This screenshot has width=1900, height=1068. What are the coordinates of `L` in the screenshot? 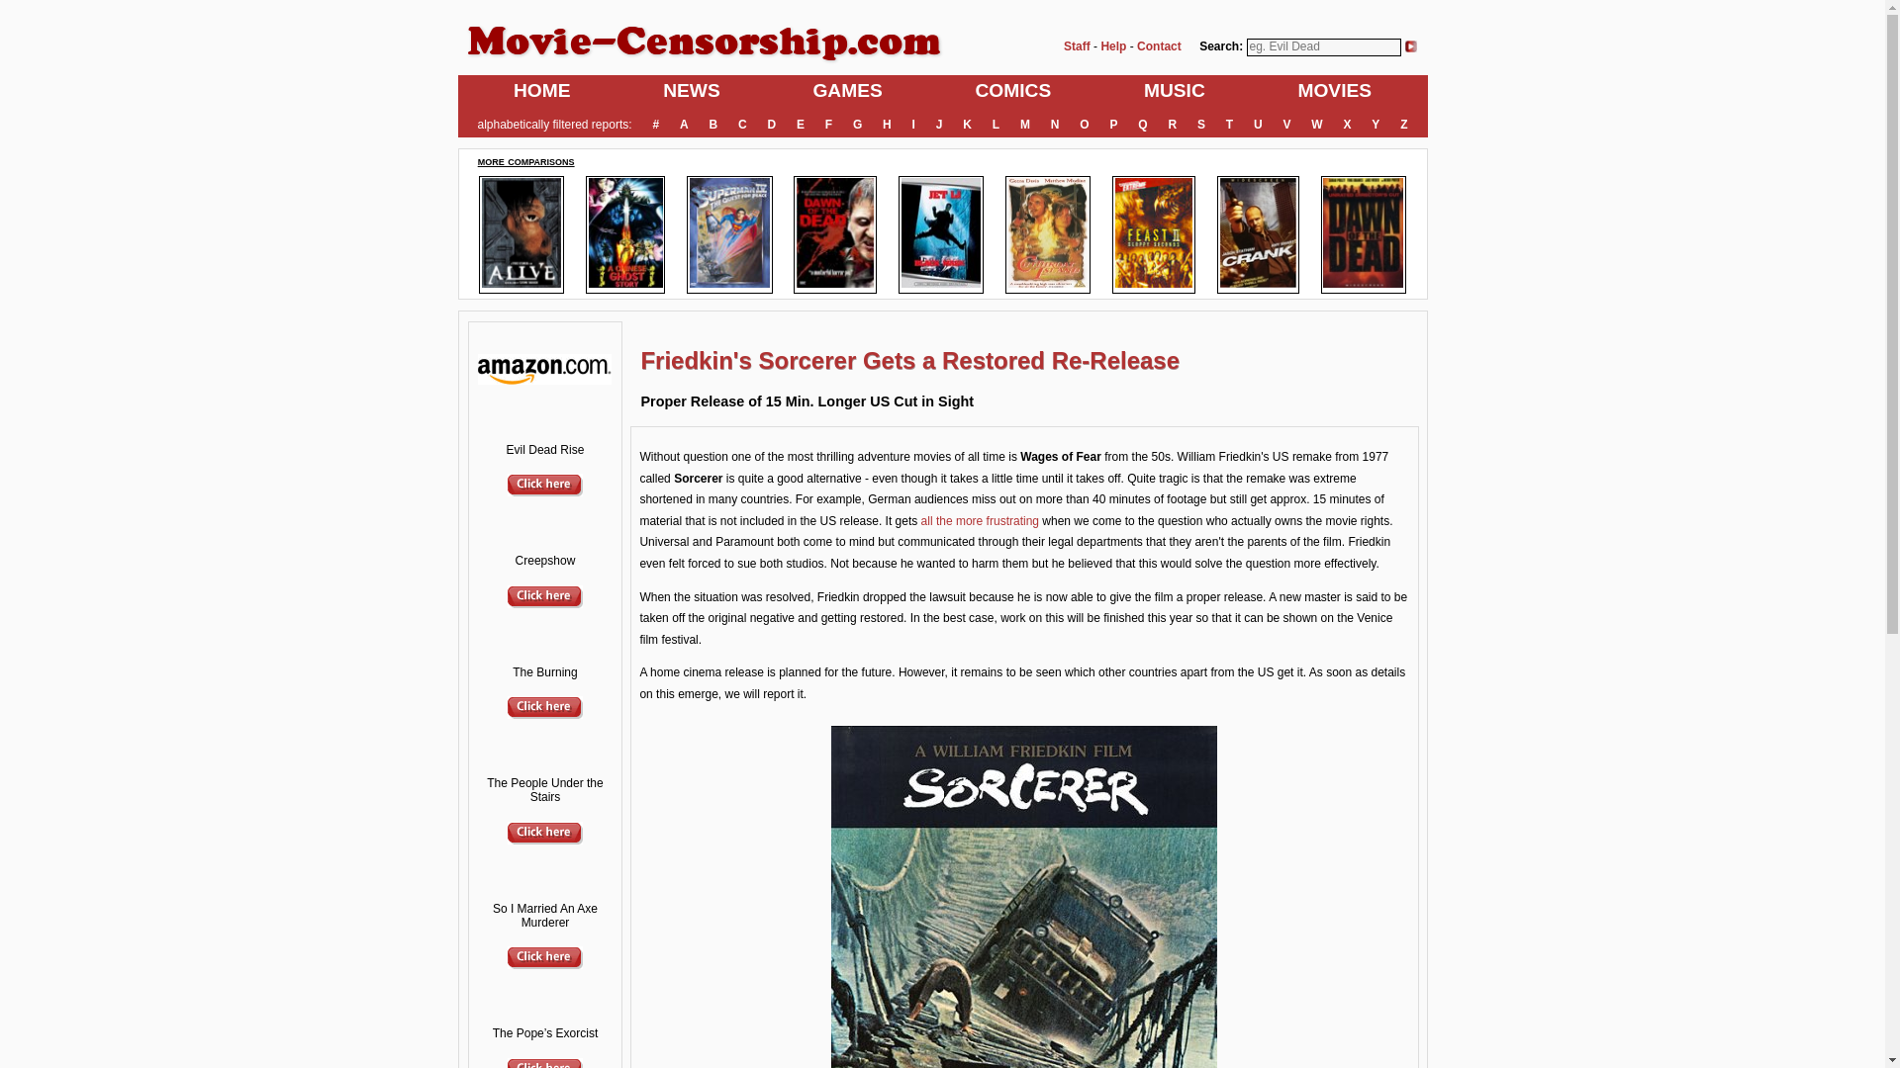 It's located at (996, 125).